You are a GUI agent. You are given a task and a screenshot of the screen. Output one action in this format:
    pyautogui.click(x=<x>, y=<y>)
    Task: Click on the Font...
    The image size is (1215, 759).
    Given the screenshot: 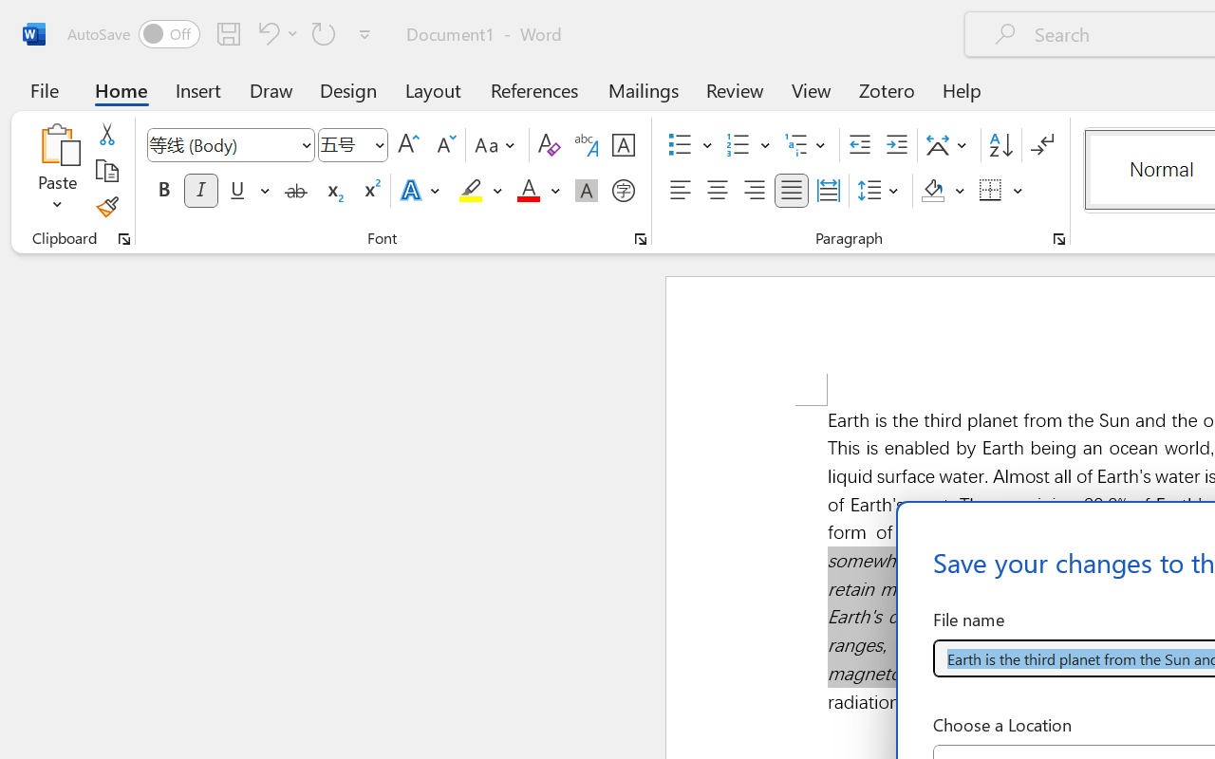 What is the action you would take?
    pyautogui.click(x=641, y=239)
    